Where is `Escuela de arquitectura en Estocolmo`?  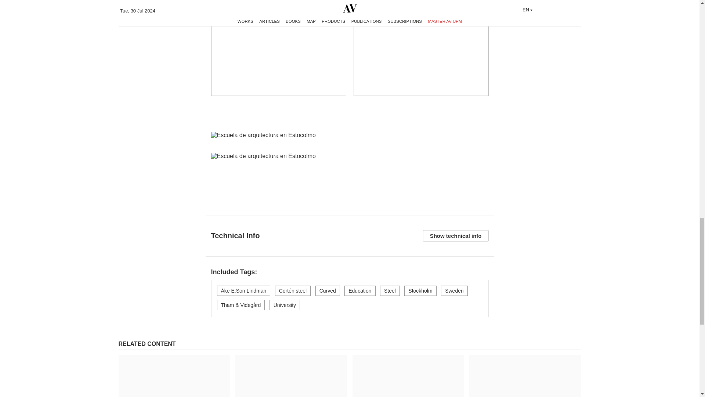 Escuela de arquitectura en Estocolmo is located at coordinates (278, 48).